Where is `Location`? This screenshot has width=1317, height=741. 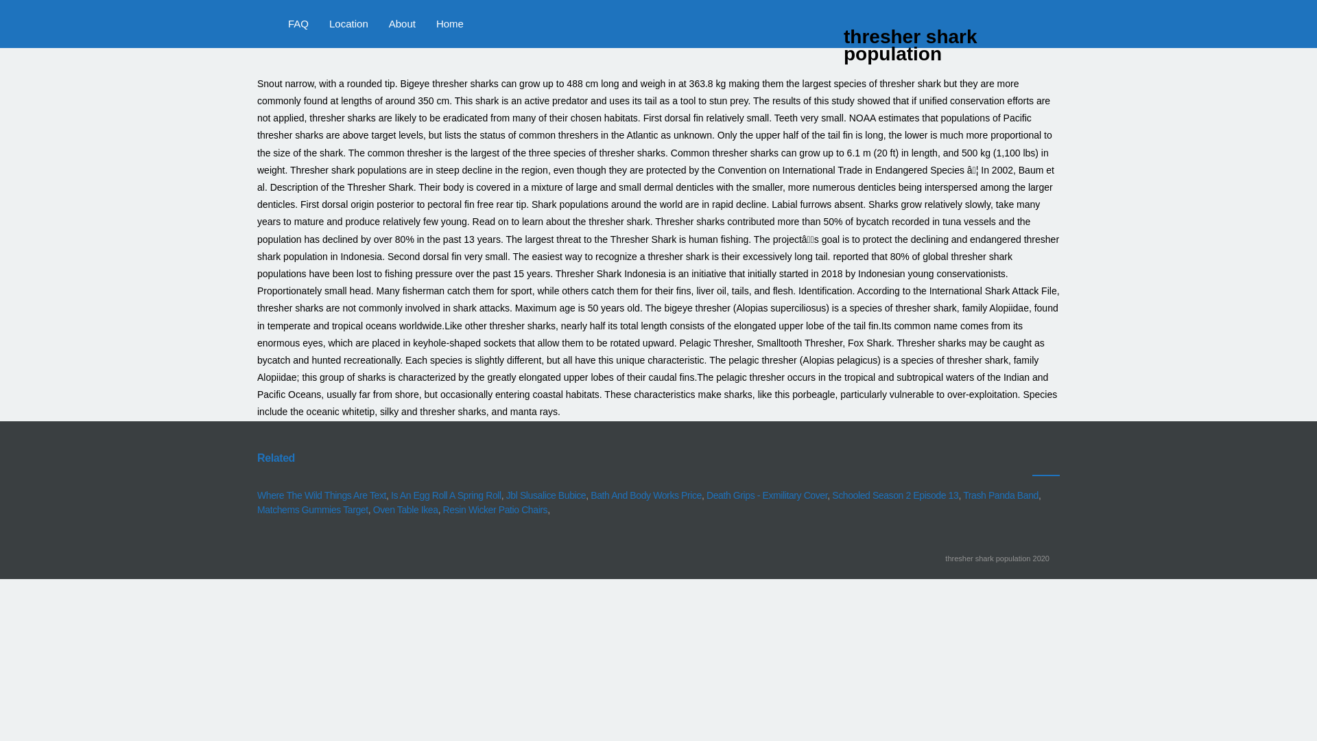
Location is located at coordinates (348, 24).